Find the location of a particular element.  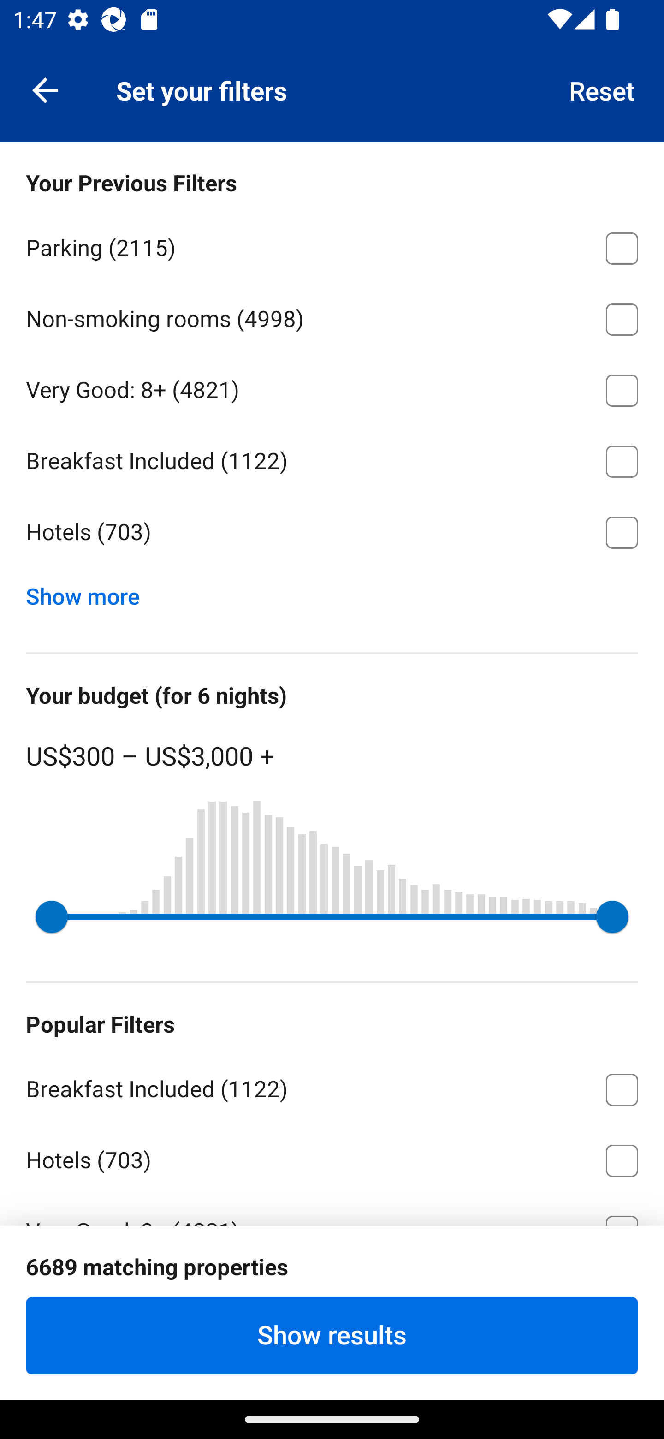

Parking ⁦(2115) is located at coordinates (332, 245).